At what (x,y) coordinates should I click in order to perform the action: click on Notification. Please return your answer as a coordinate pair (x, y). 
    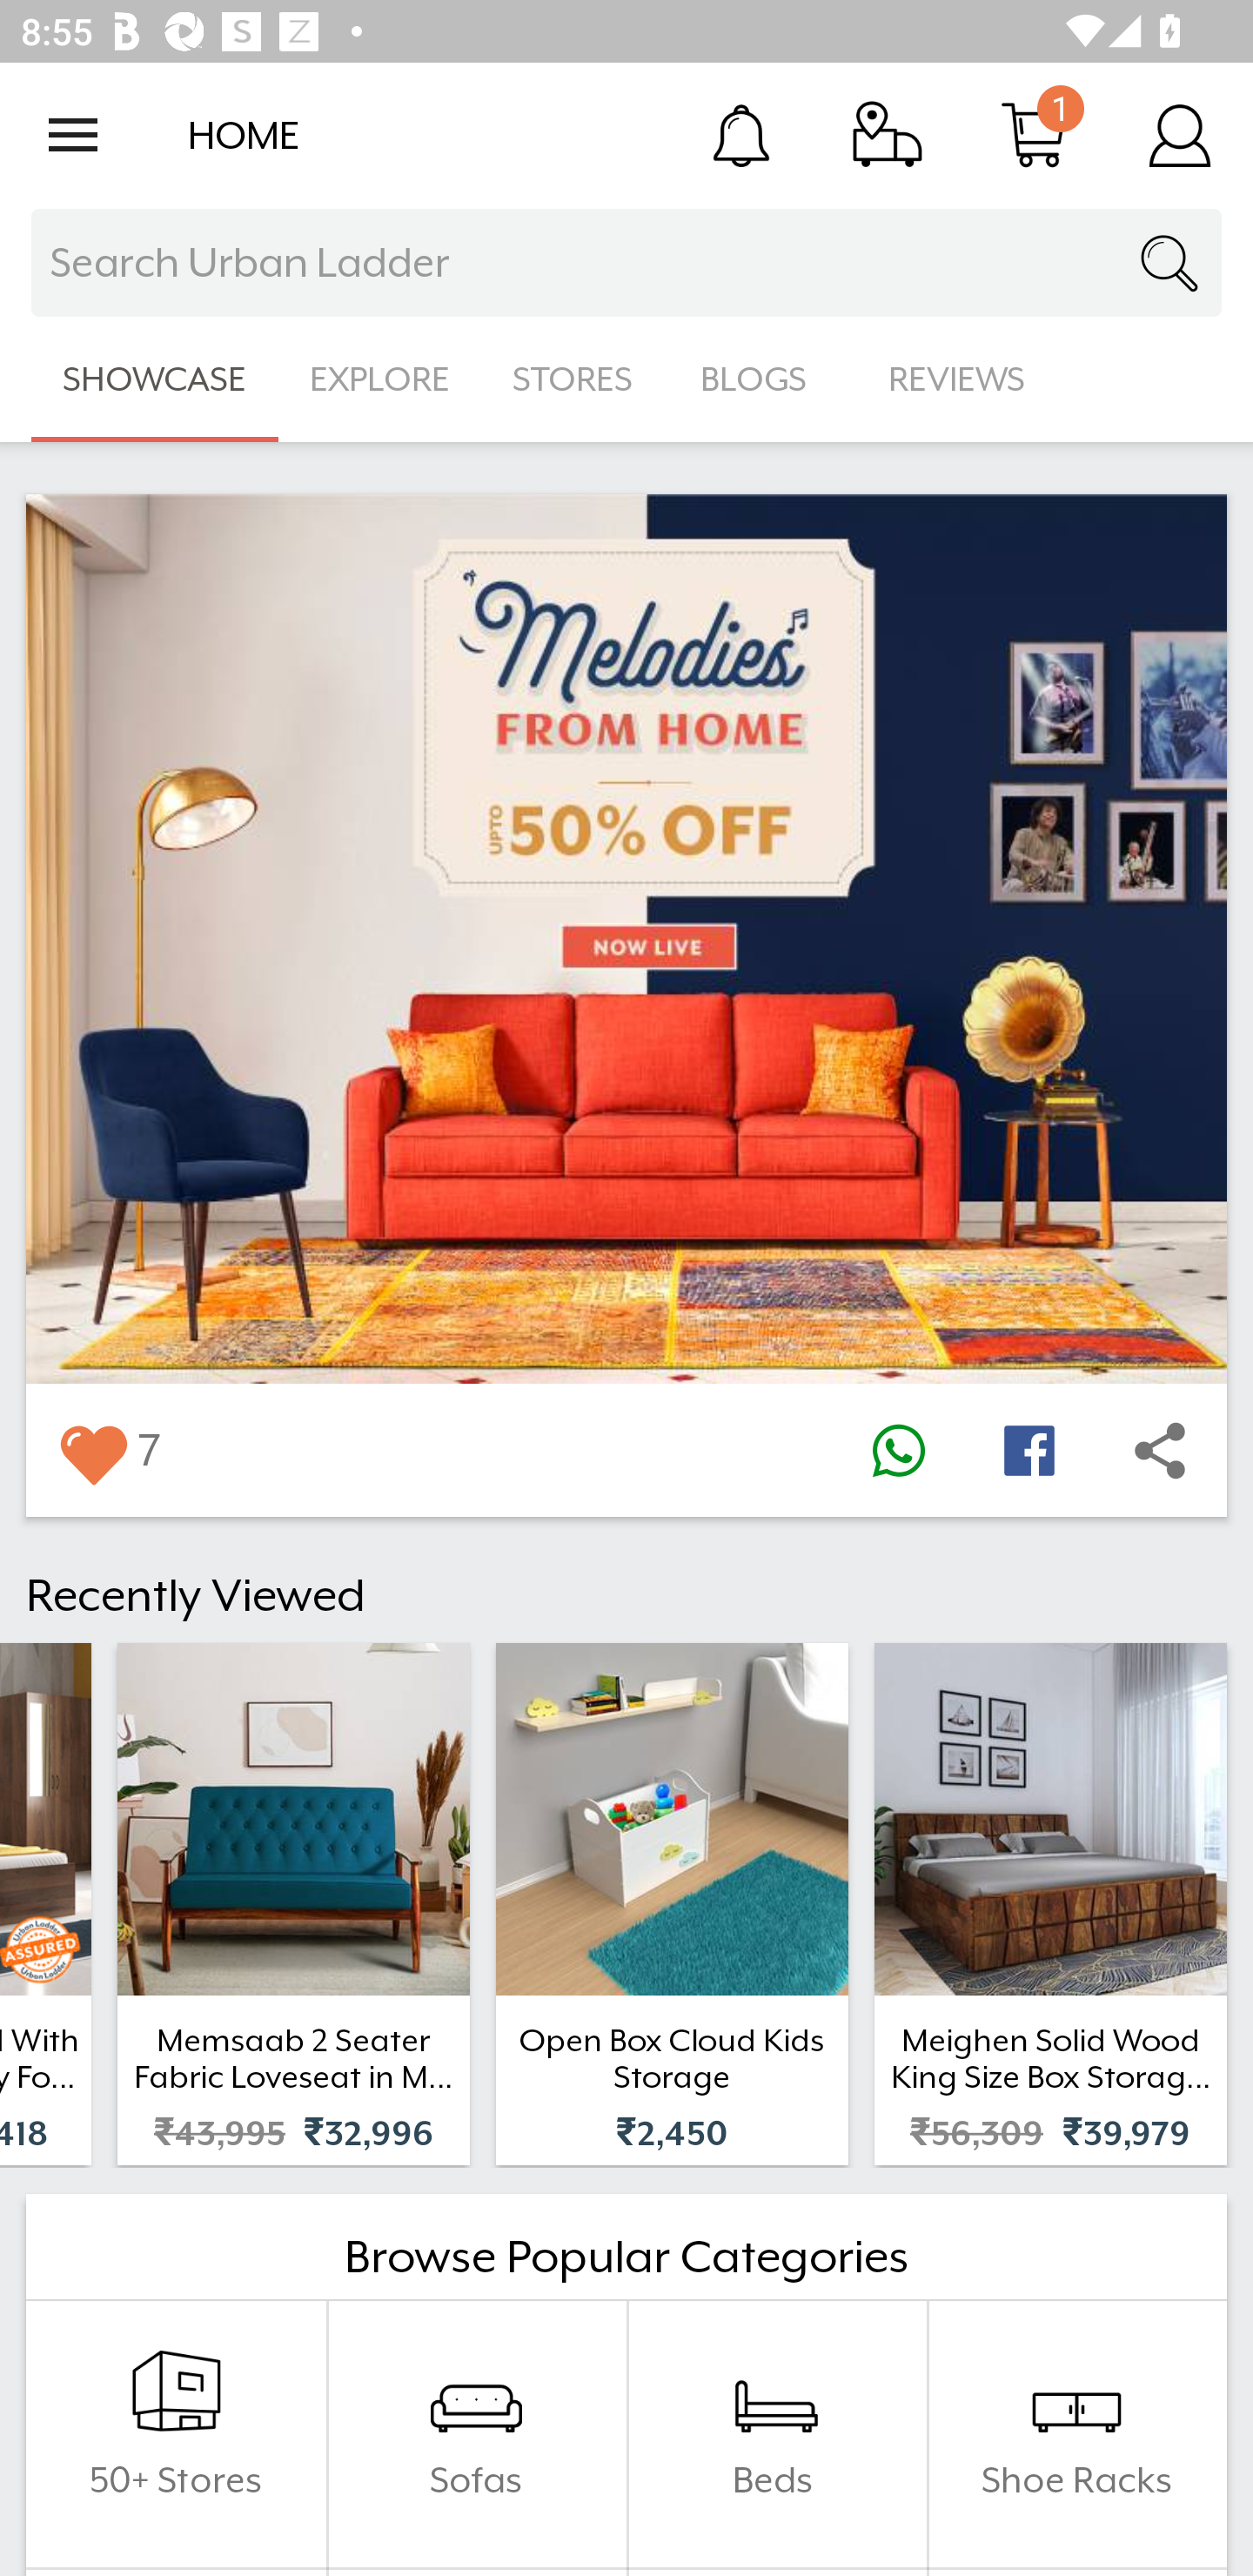
    Looking at the image, I should click on (741, 134).